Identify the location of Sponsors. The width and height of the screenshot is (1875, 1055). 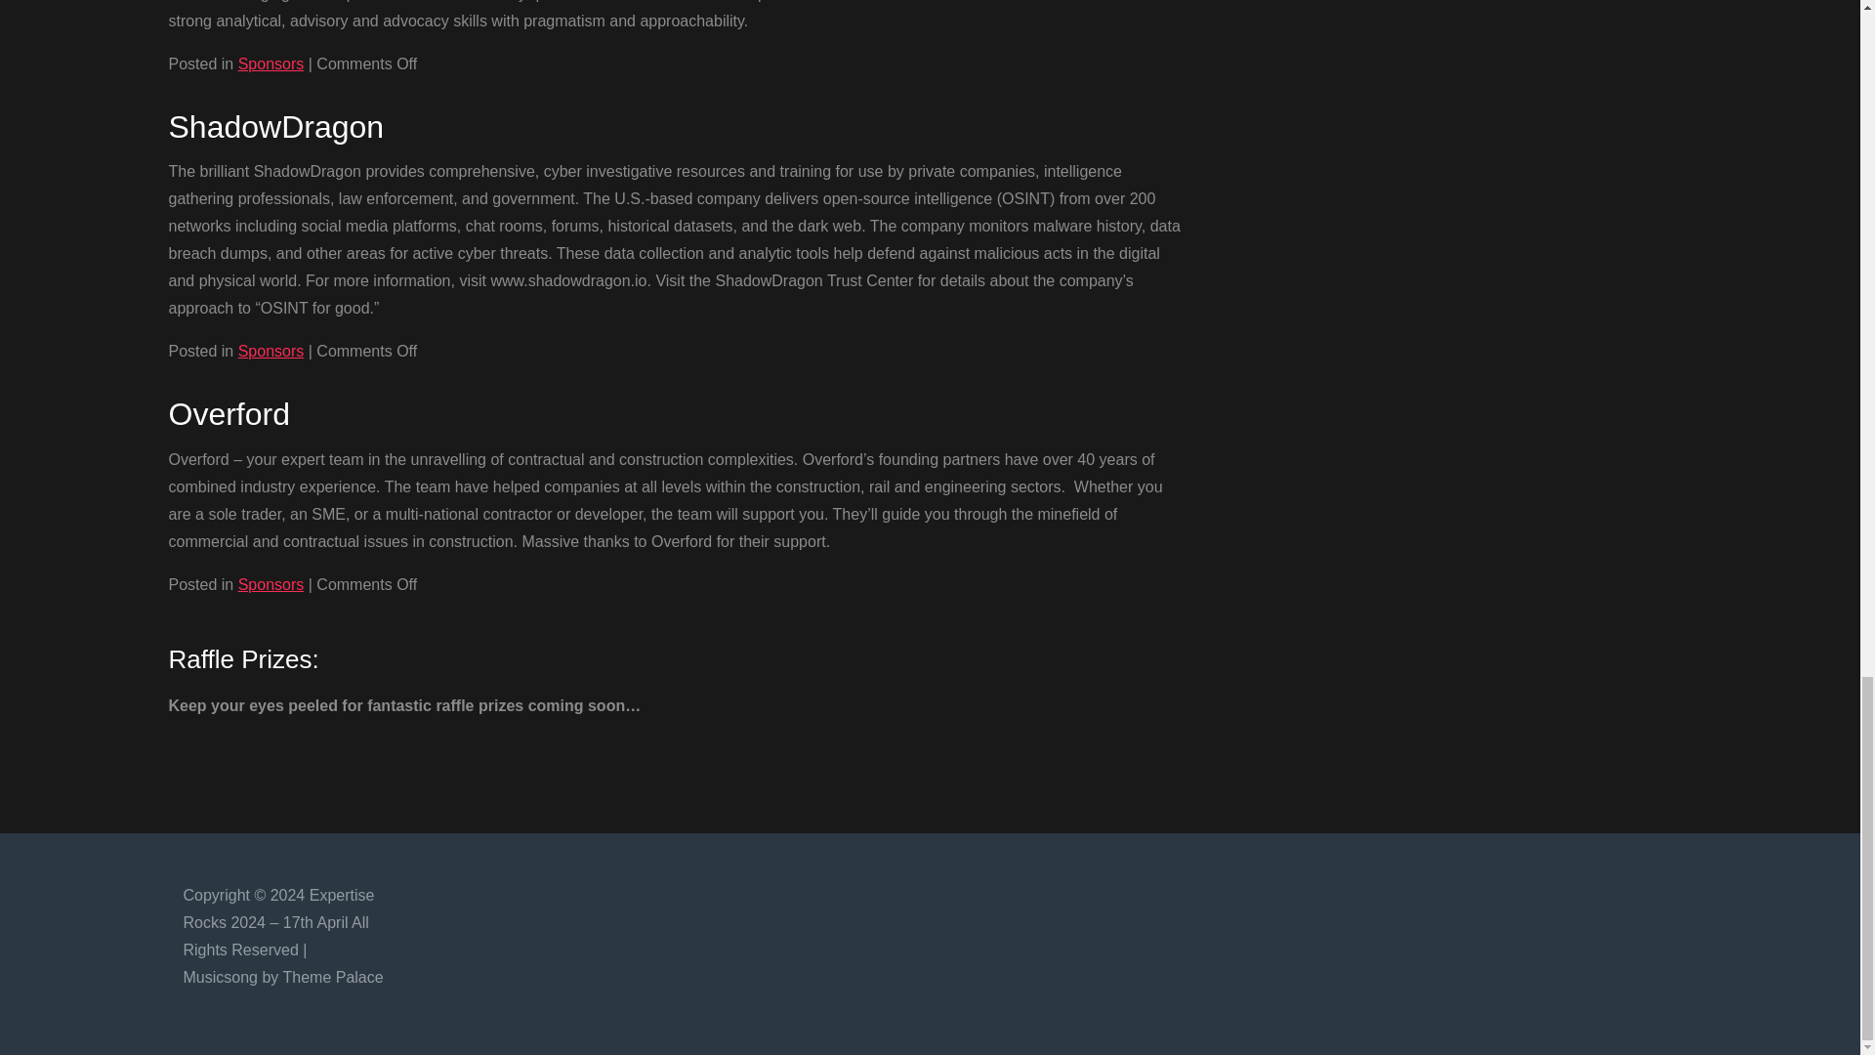
(271, 64).